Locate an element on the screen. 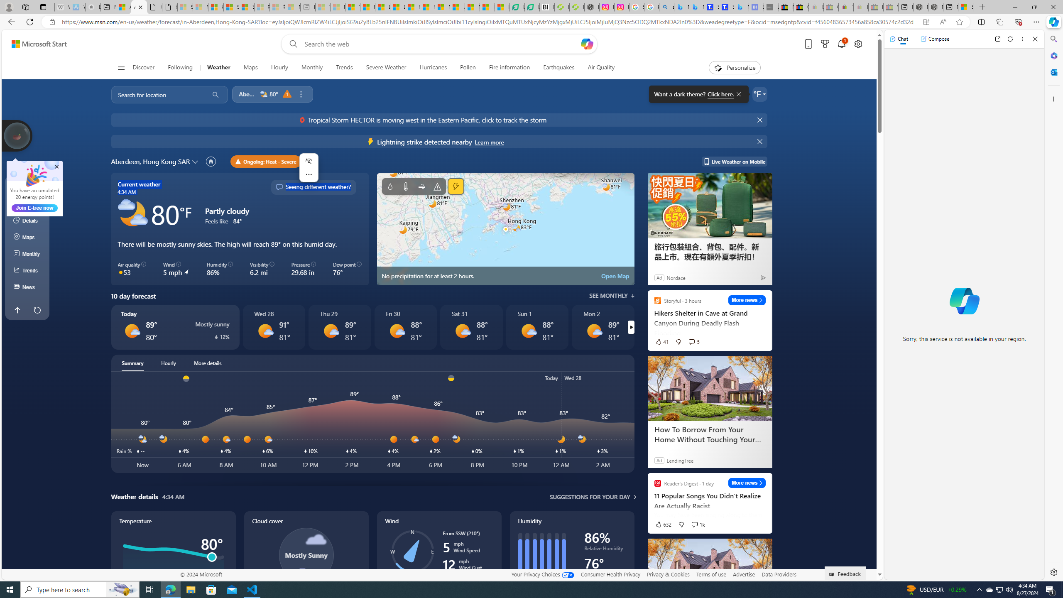 This screenshot has height=598, width=1063. Aberdeen, Hong Kong SAR weather forecast | Microsoft Weather is located at coordinates (139, 7).